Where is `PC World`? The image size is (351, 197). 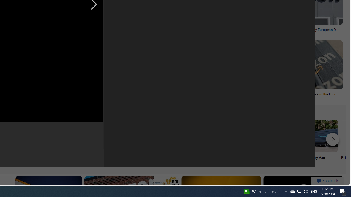 PC World is located at coordinates (88, 34).